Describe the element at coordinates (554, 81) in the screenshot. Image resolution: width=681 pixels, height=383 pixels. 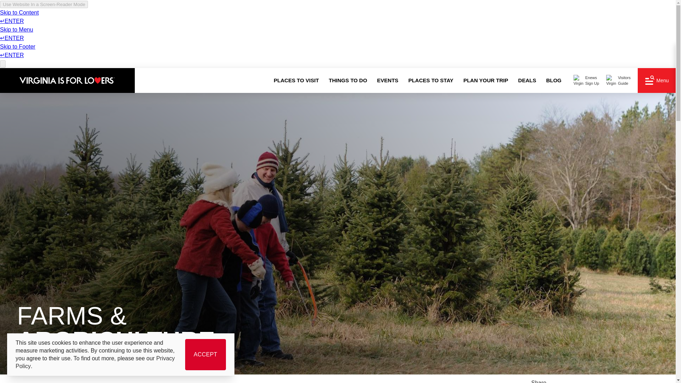
I see `BLOG` at that location.